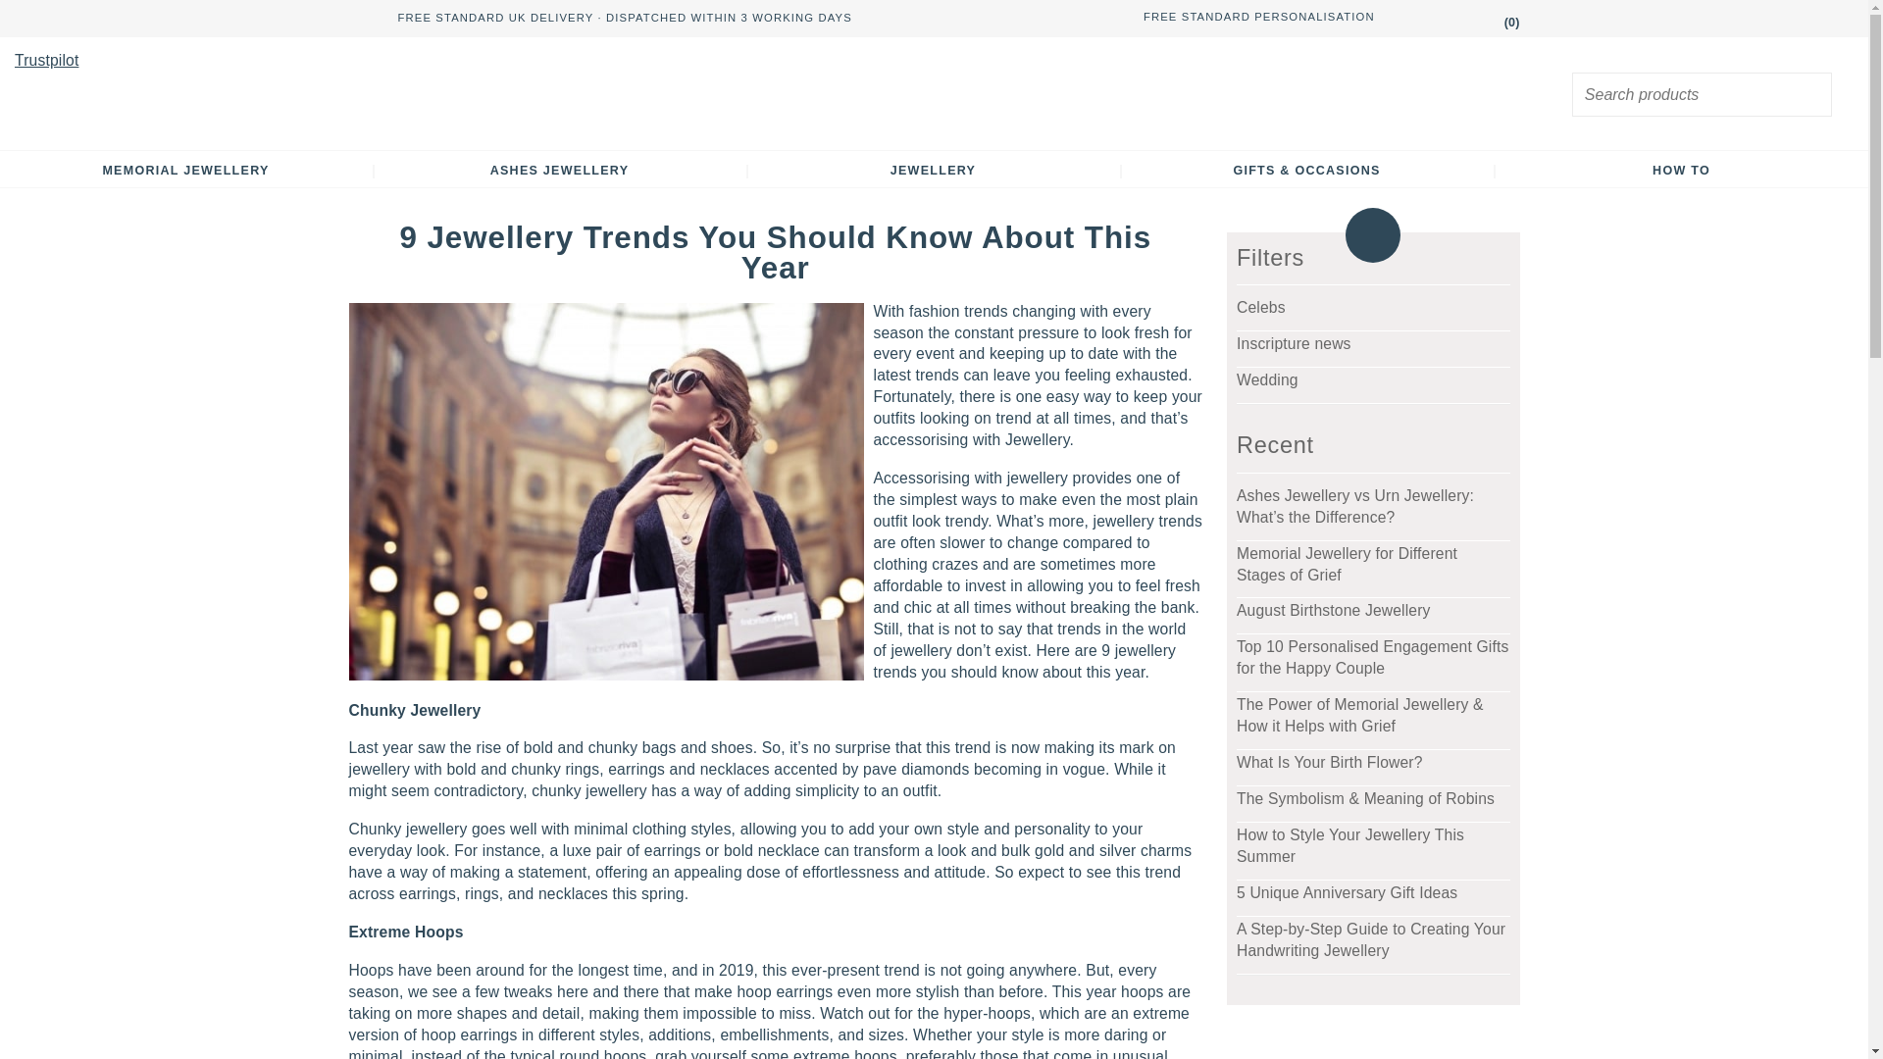 This screenshot has height=1059, width=1883. Describe the element at coordinates (47, 60) in the screenshot. I see `Trustpilot` at that location.